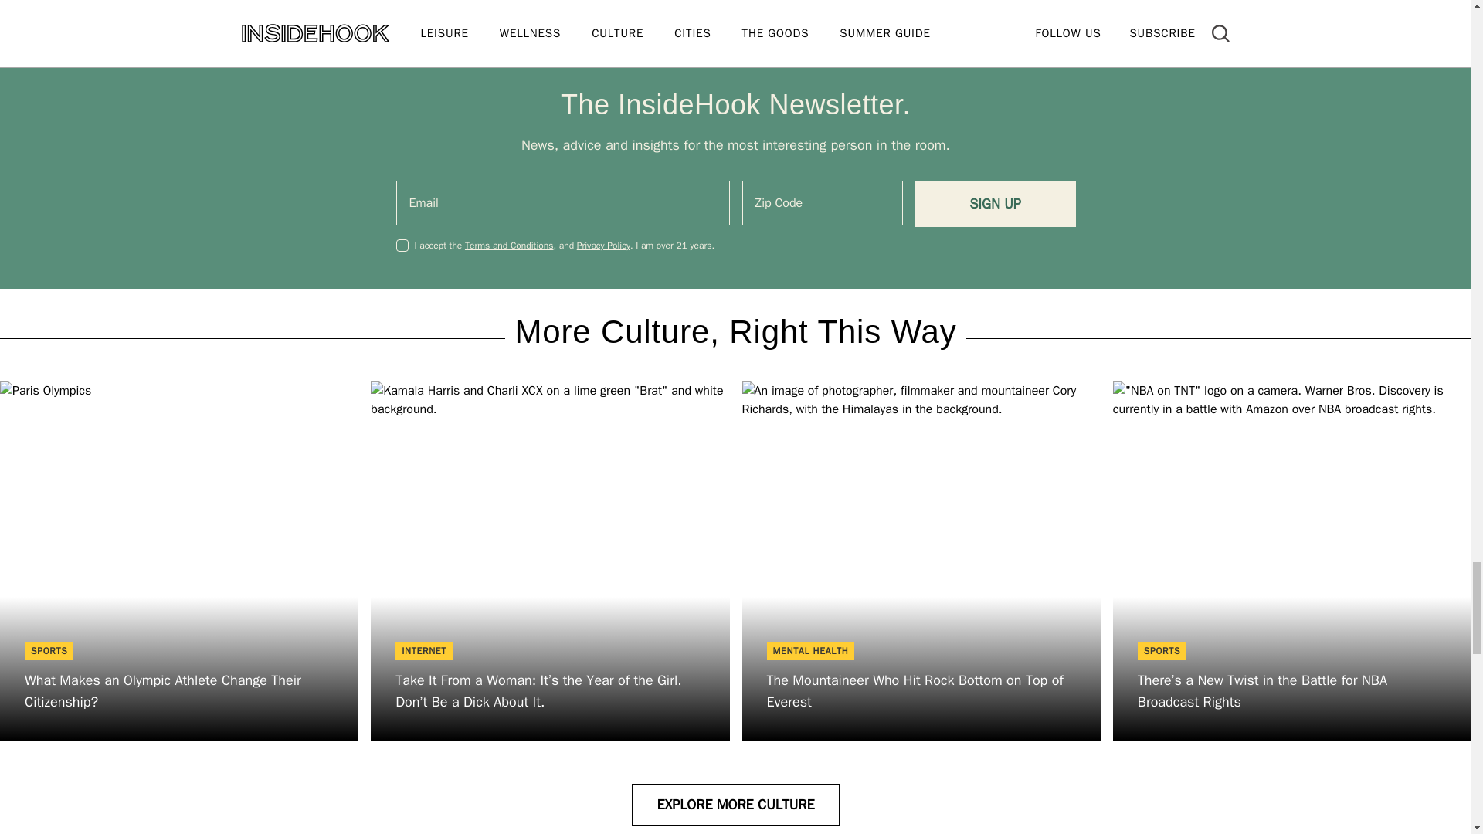  Describe the element at coordinates (402, 246) in the screenshot. I see `on` at that location.